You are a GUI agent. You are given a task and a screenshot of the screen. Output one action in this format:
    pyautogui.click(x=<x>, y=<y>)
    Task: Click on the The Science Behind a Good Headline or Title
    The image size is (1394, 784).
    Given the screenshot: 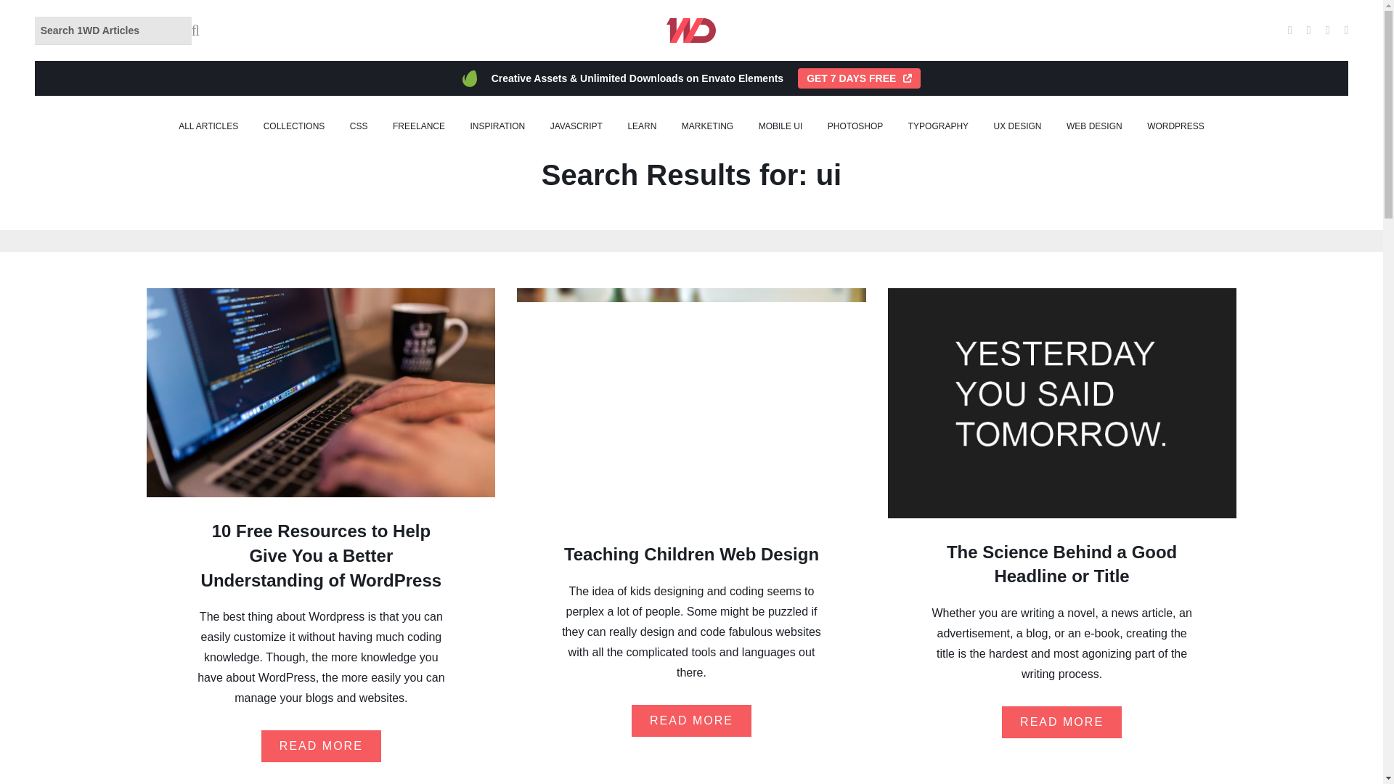 What is the action you would take?
    pyautogui.click(x=1061, y=564)
    